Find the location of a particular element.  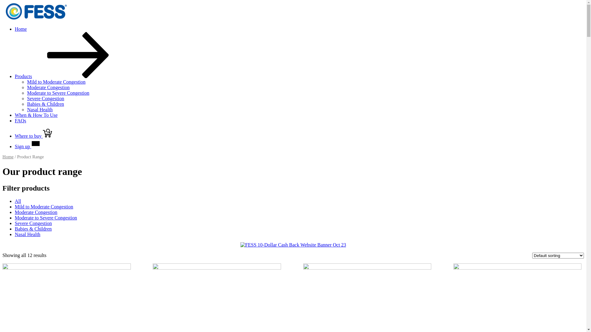

Nasal Health is located at coordinates (40, 109).